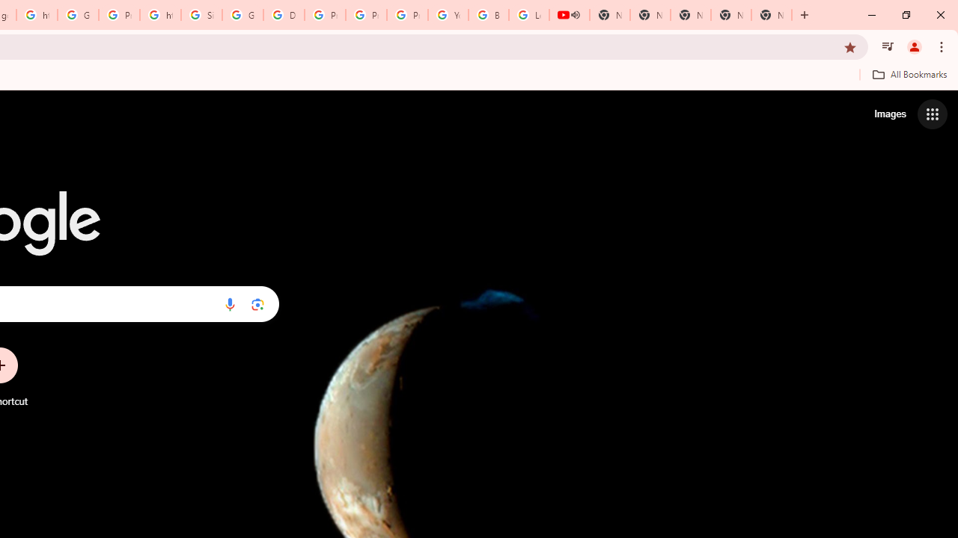 The image size is (958, 538). What do you see at coordinates (771, 15) in the screenshot?
I see `New Tab` at bounding box center [771, 15].